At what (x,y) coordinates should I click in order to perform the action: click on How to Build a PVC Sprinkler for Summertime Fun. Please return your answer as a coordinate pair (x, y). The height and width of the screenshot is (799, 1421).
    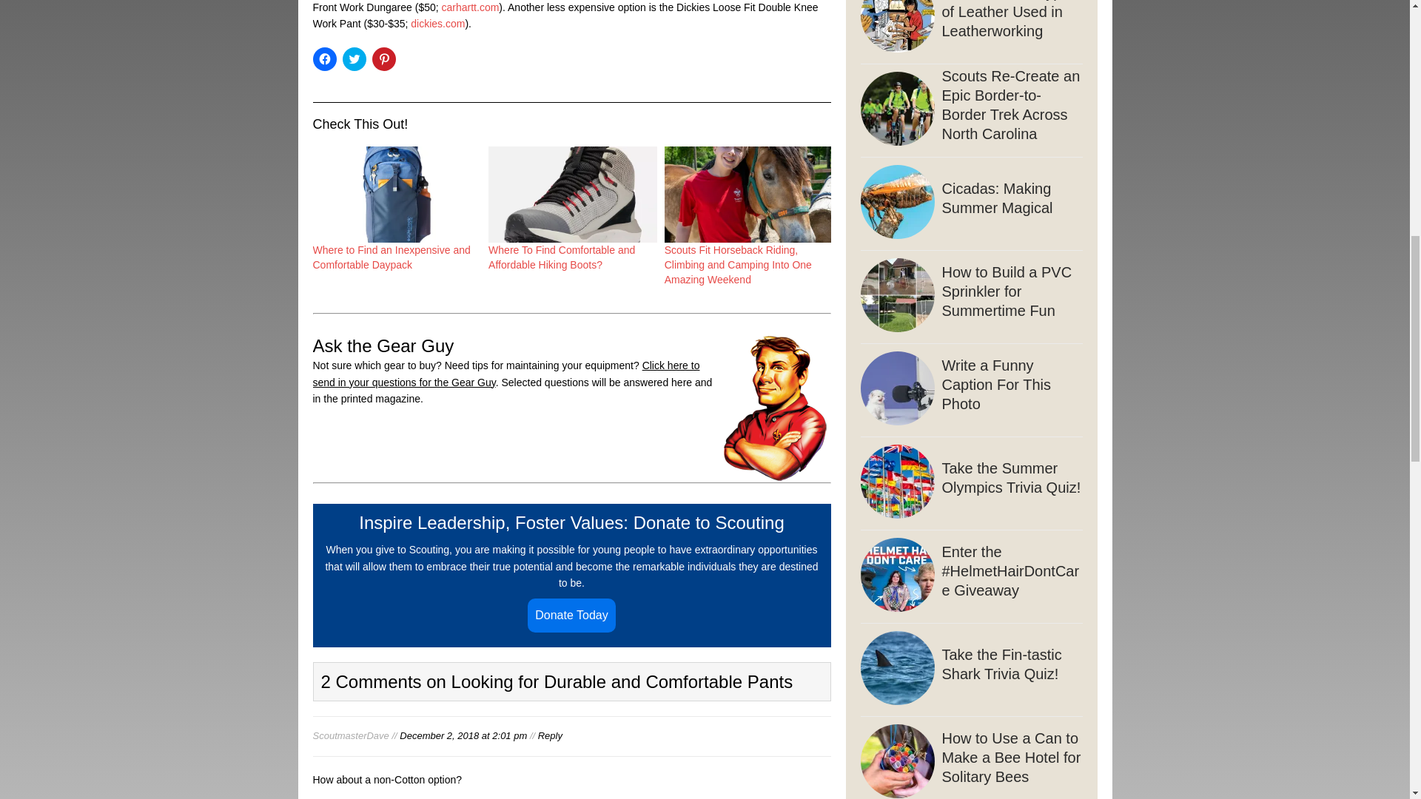
    Looking at the image, I should click on (970, 297).